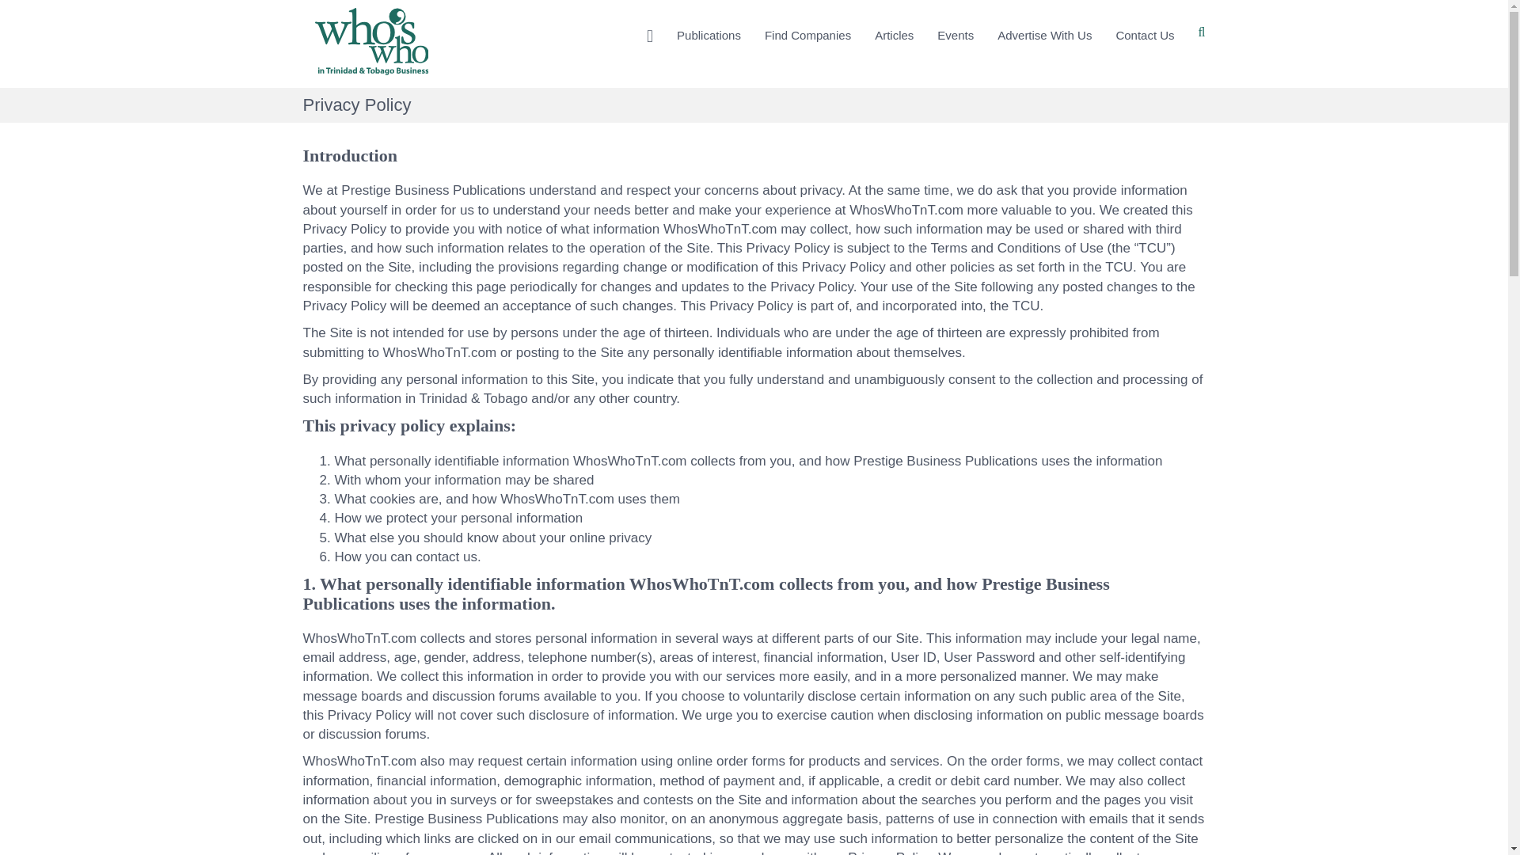 The width and height of the screenshot is (1520, 855). I want to click on Find Companies, so click(807, 36).